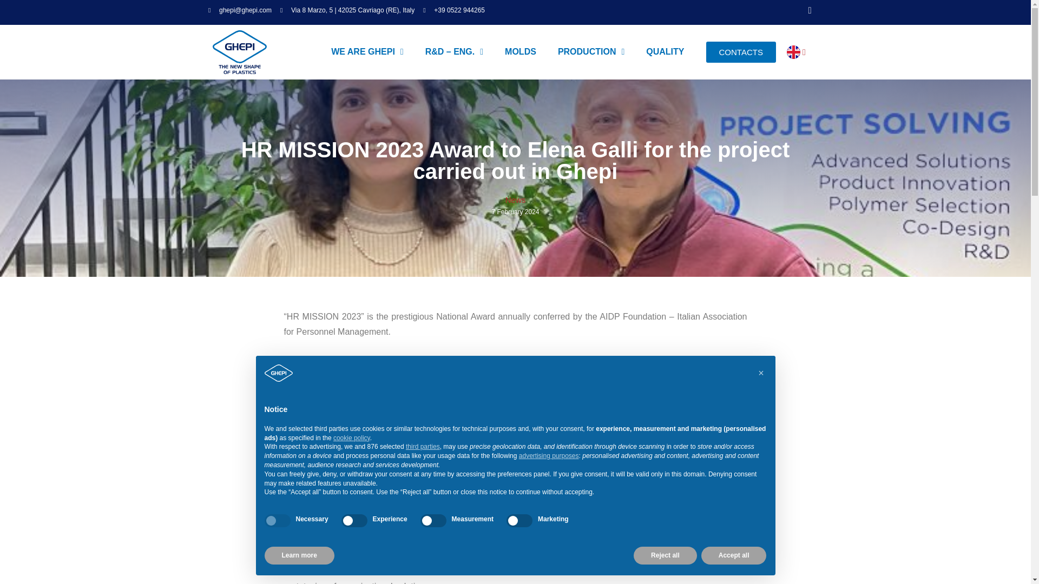 This screenshot has width=1039, height=584. What do you see at coordinates (354, 521) in the screenshot?
I see `false` at bounding box center [354, 521].